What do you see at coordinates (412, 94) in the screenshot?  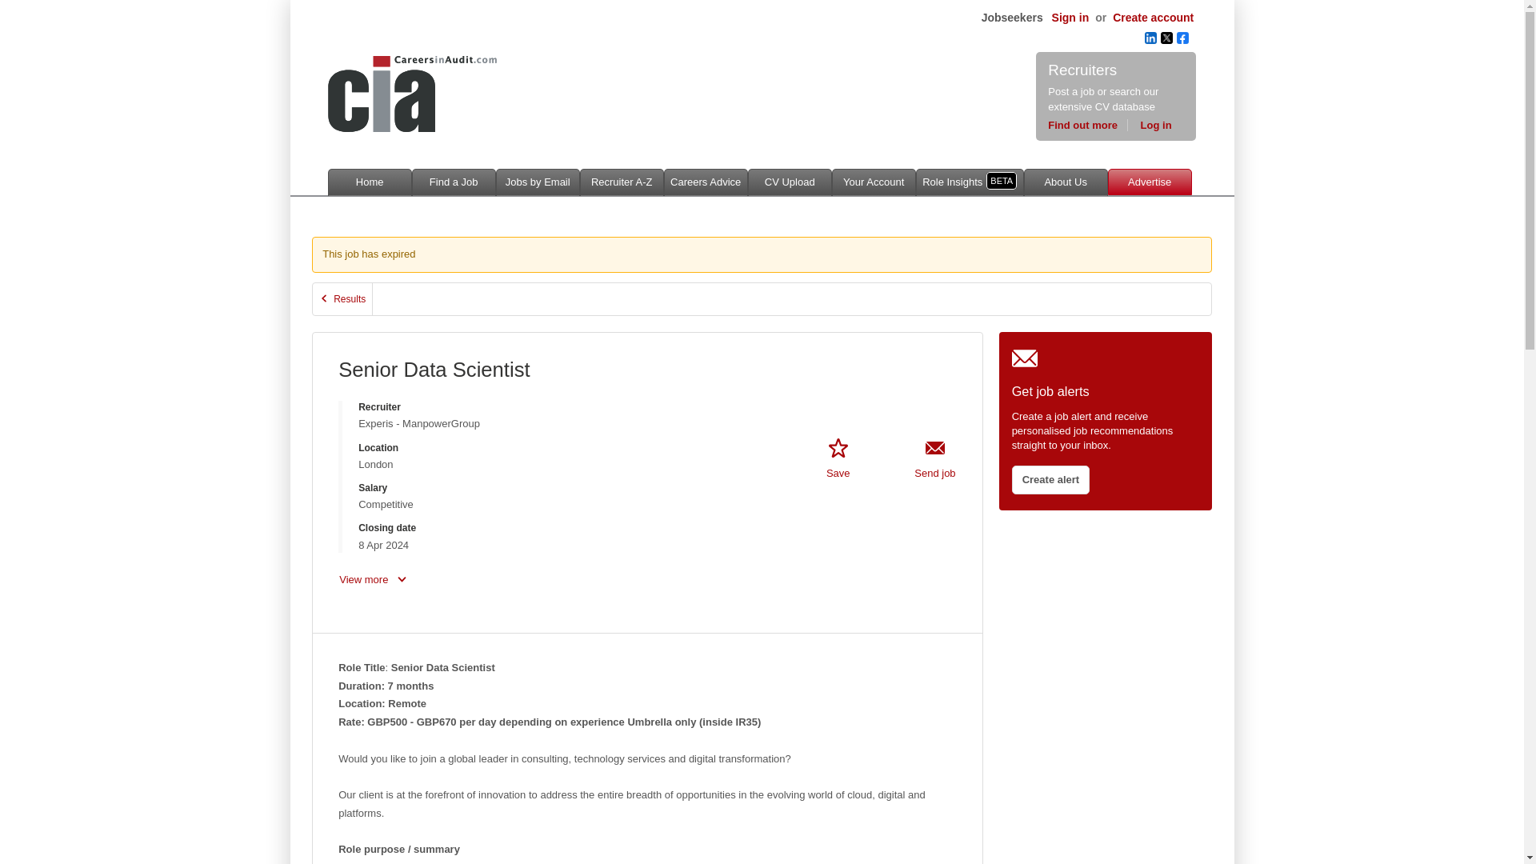 I see `CareersinAudit.com` at bounding box center [412, 94].